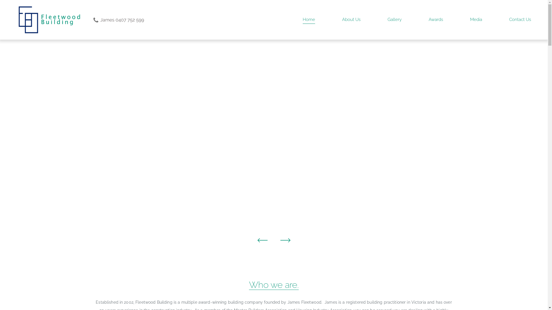 Image resolution: width=552 pixels, height=310 pixels. What do you see at coordinates (394, 20) in the screenshot?
I see `Gallery` at bounding box center [394, 20].